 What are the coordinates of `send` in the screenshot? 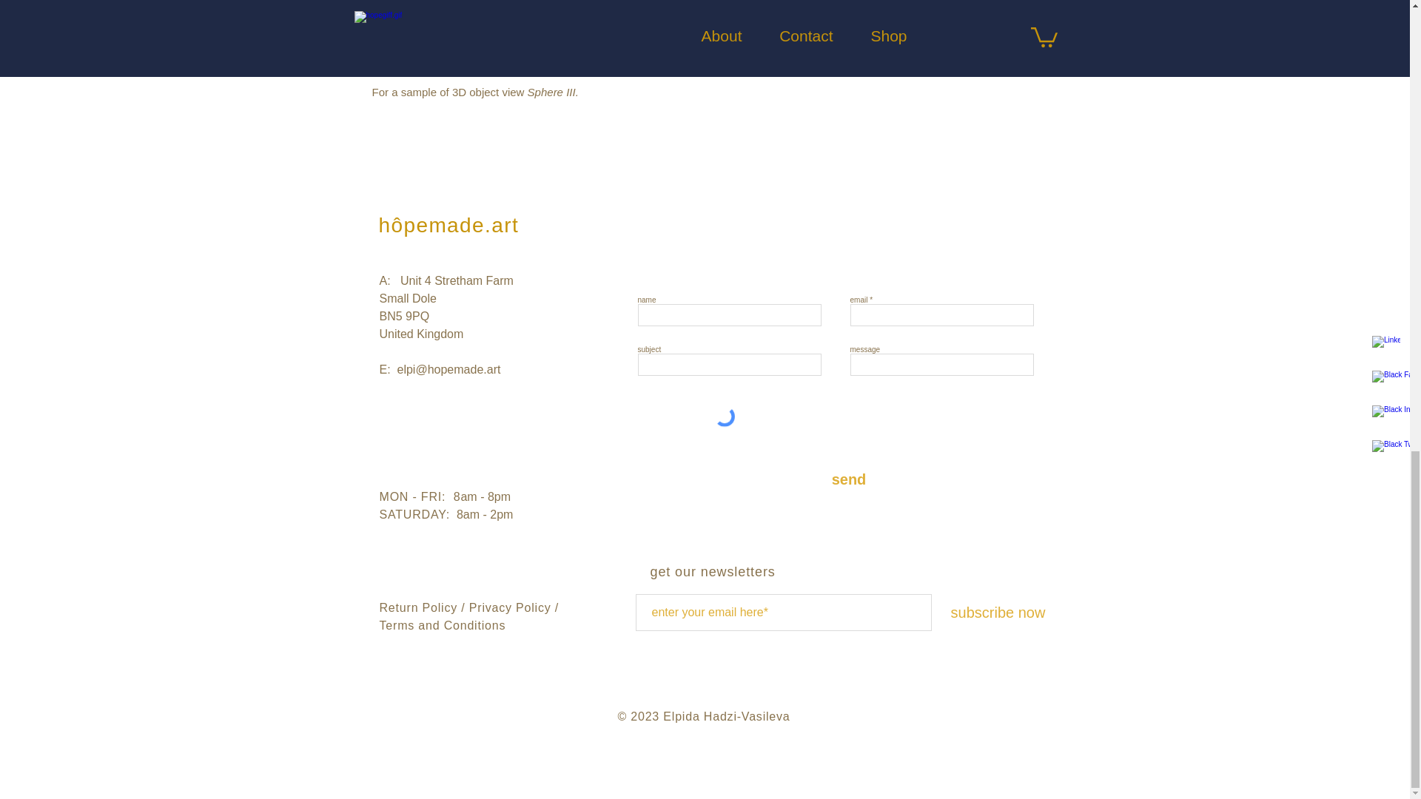 It's located at (848, 479).